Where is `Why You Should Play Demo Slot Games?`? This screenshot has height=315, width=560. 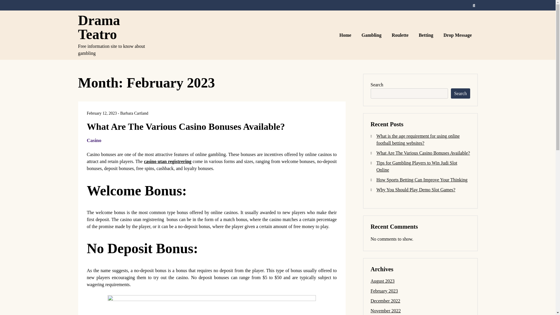 Why You Should Play Demo Slot Games? is located at coordinates (416, 190).